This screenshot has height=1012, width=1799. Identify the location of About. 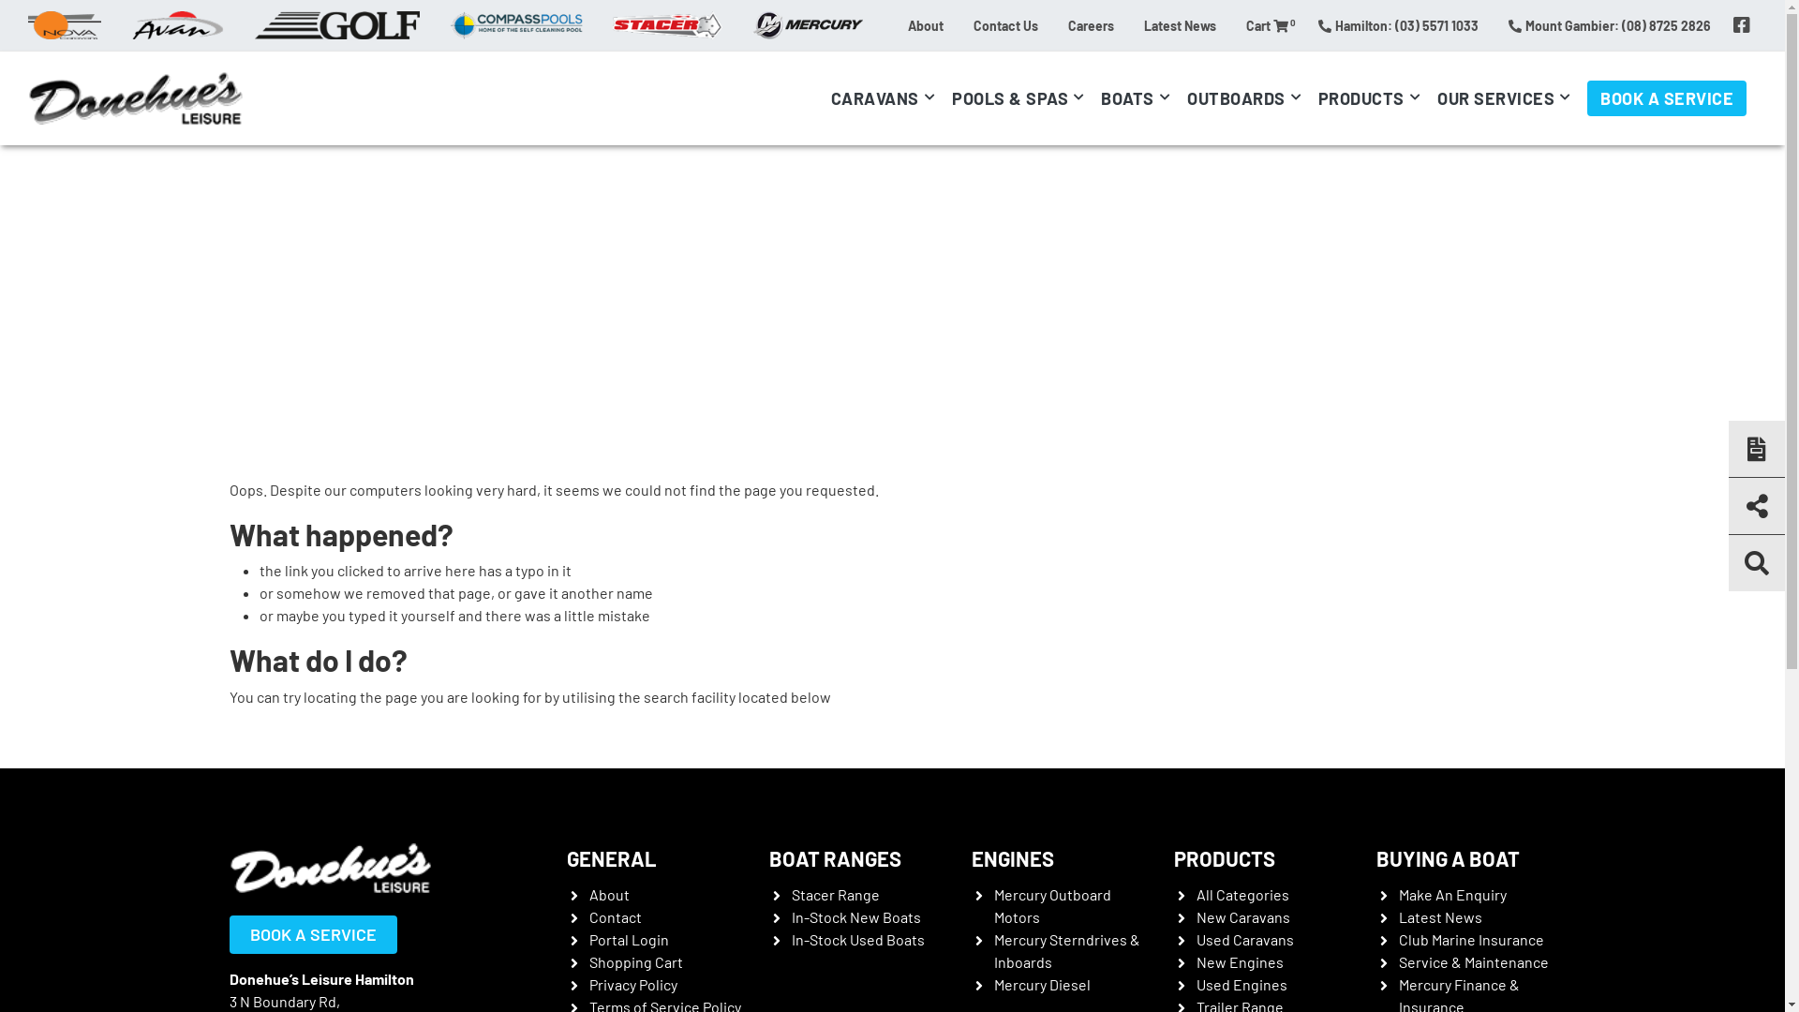
(609, 894).